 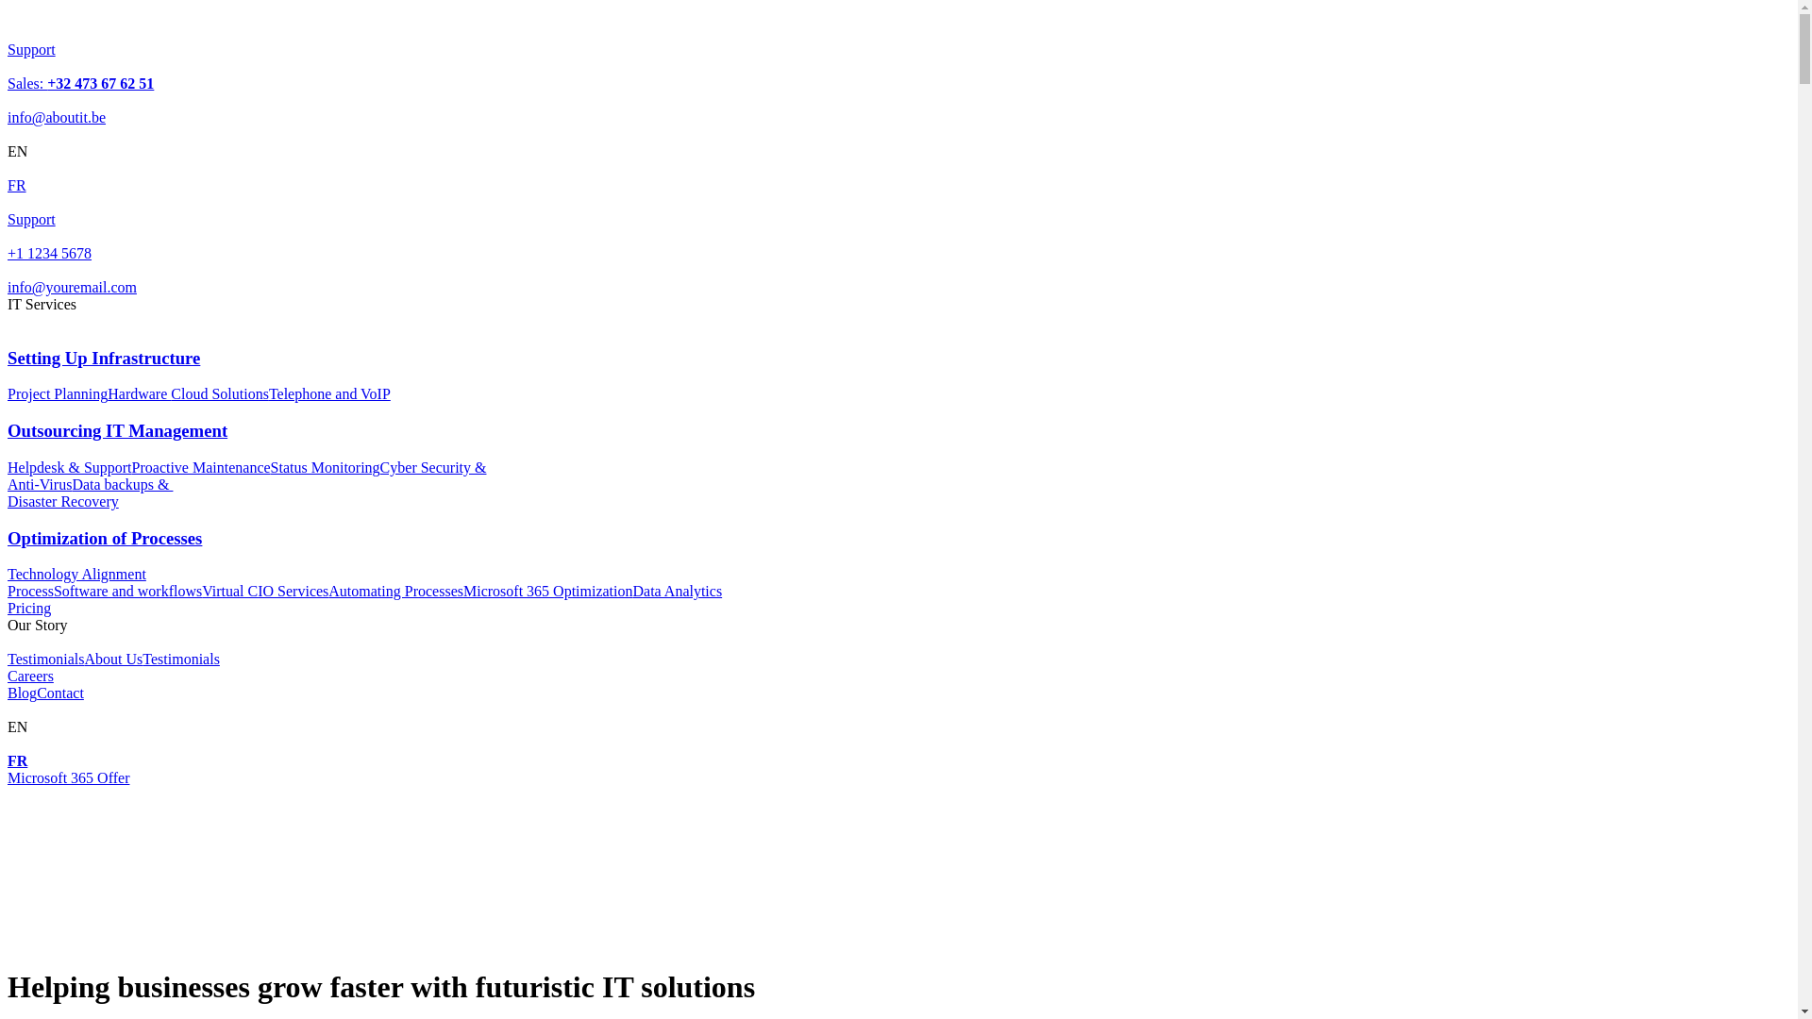 I want to click on FR, so click(x=898, y=177).